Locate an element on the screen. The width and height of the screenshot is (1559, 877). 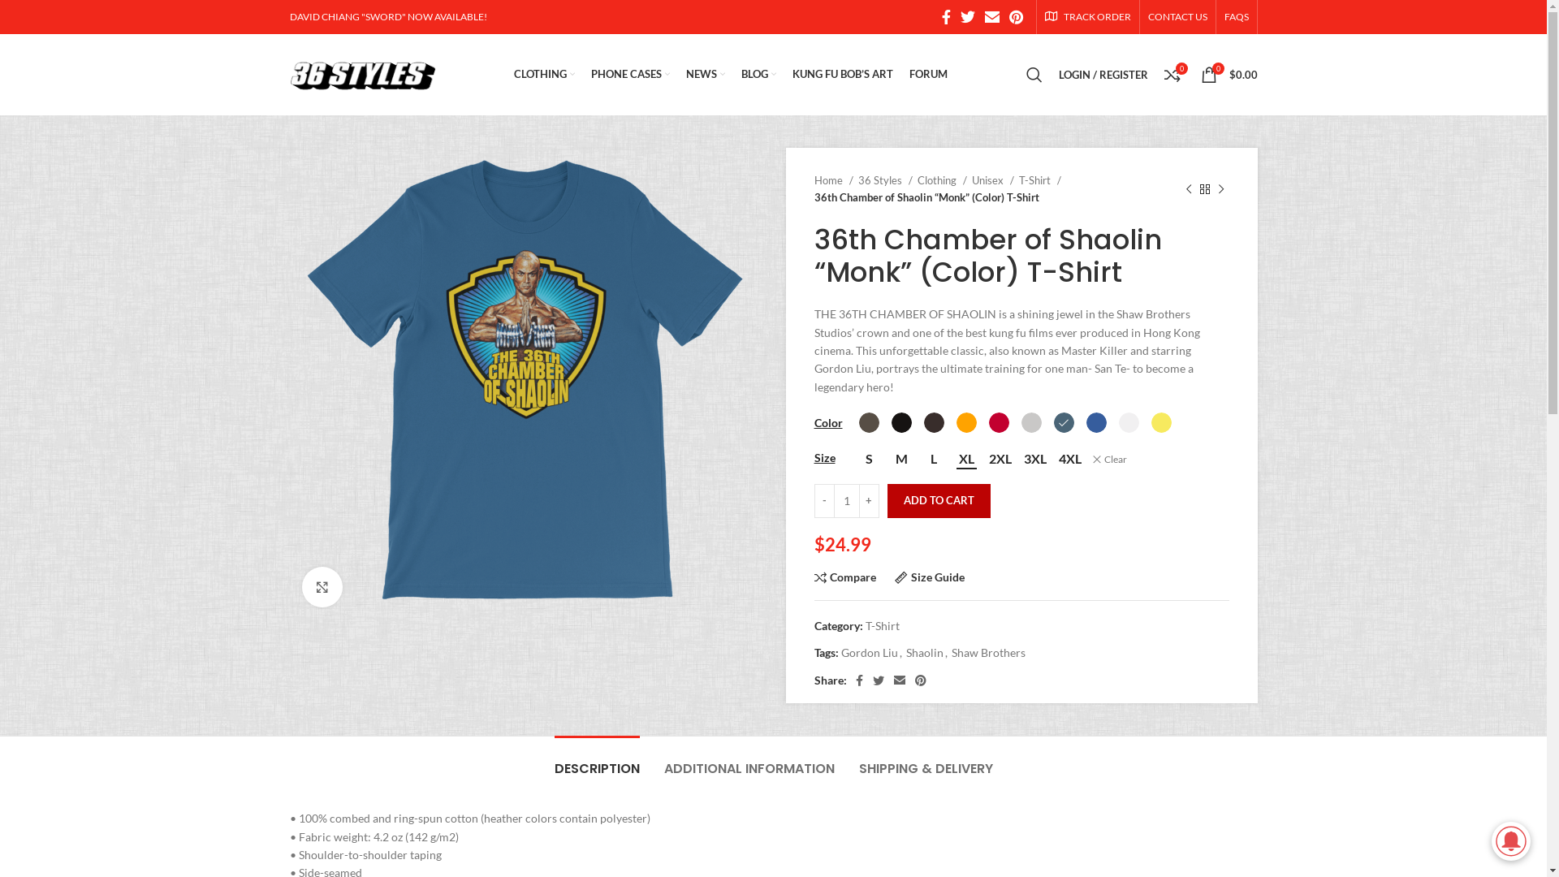
CLOTHING is located at coordinates (544, 75).